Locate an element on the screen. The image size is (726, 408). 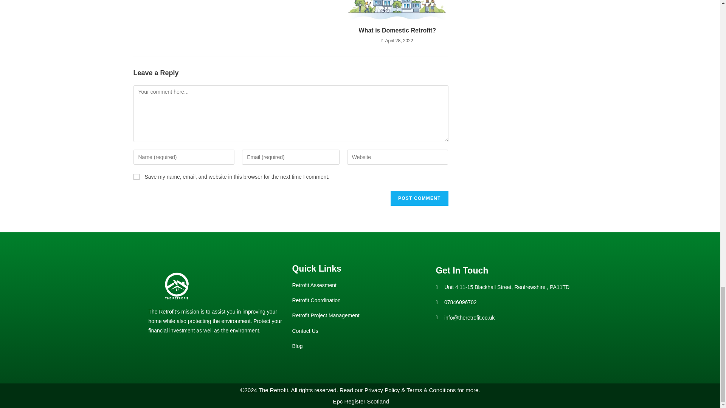
What is Domestic Retrofit? is located at coordinates (397, 30).